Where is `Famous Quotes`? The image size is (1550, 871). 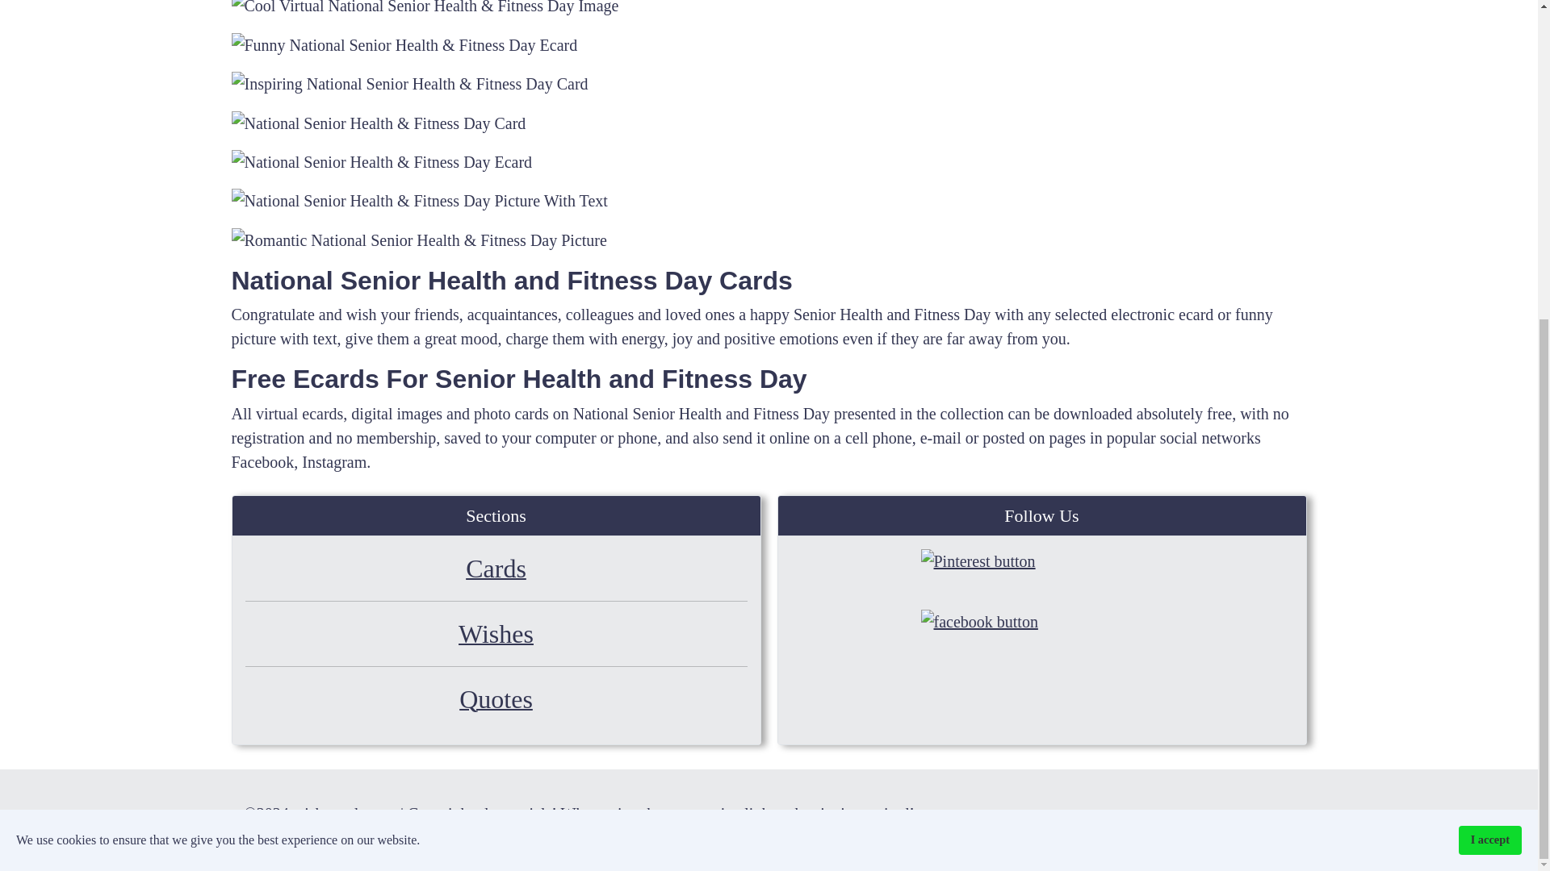
Famous Quotes is located at coordinates (496, 702).